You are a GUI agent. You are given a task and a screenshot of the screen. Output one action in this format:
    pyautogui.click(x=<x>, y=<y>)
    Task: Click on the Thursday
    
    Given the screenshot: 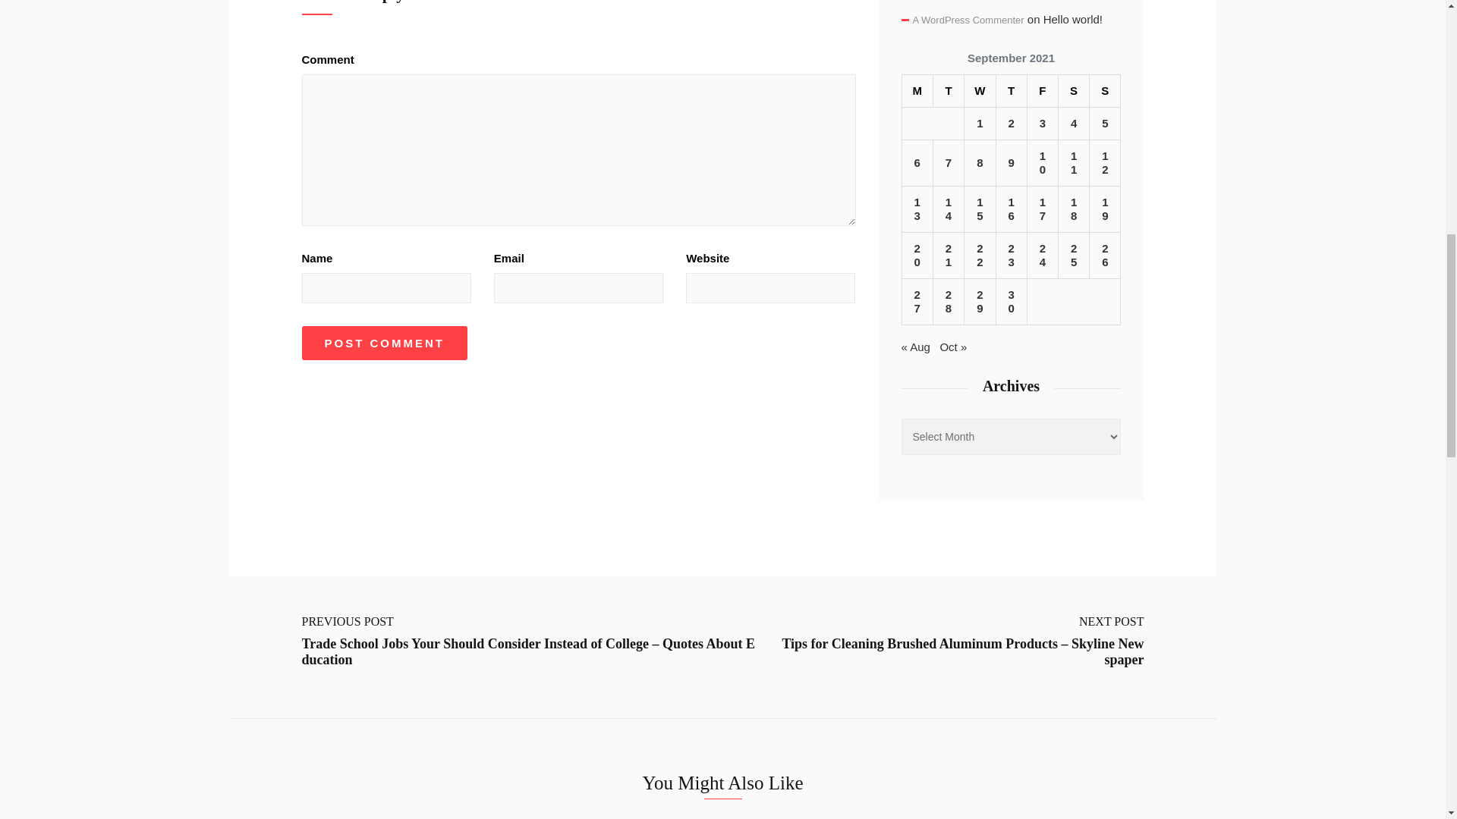 What is the action you would take?
    pyautogui.click(x=1011, y=91)
    